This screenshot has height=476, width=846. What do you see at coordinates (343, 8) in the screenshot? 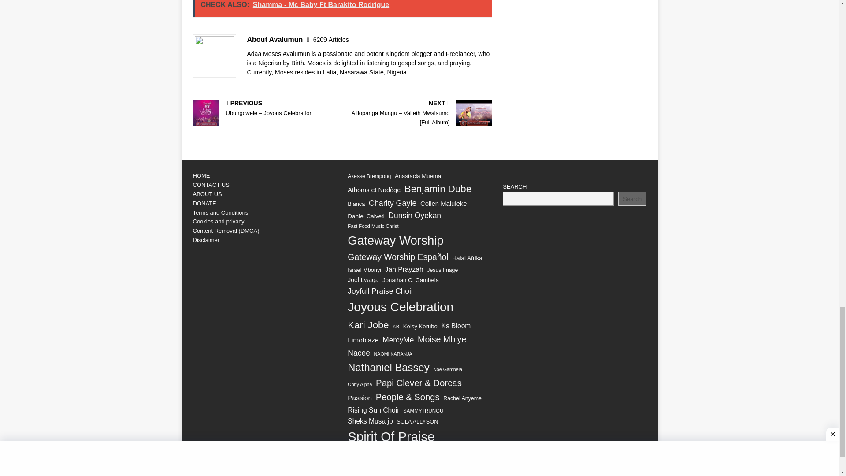
I see `CHECK ALSO:  Shamma - Mc Baby Ft Barakito Rodrigue` at bounding box center [343, 8].